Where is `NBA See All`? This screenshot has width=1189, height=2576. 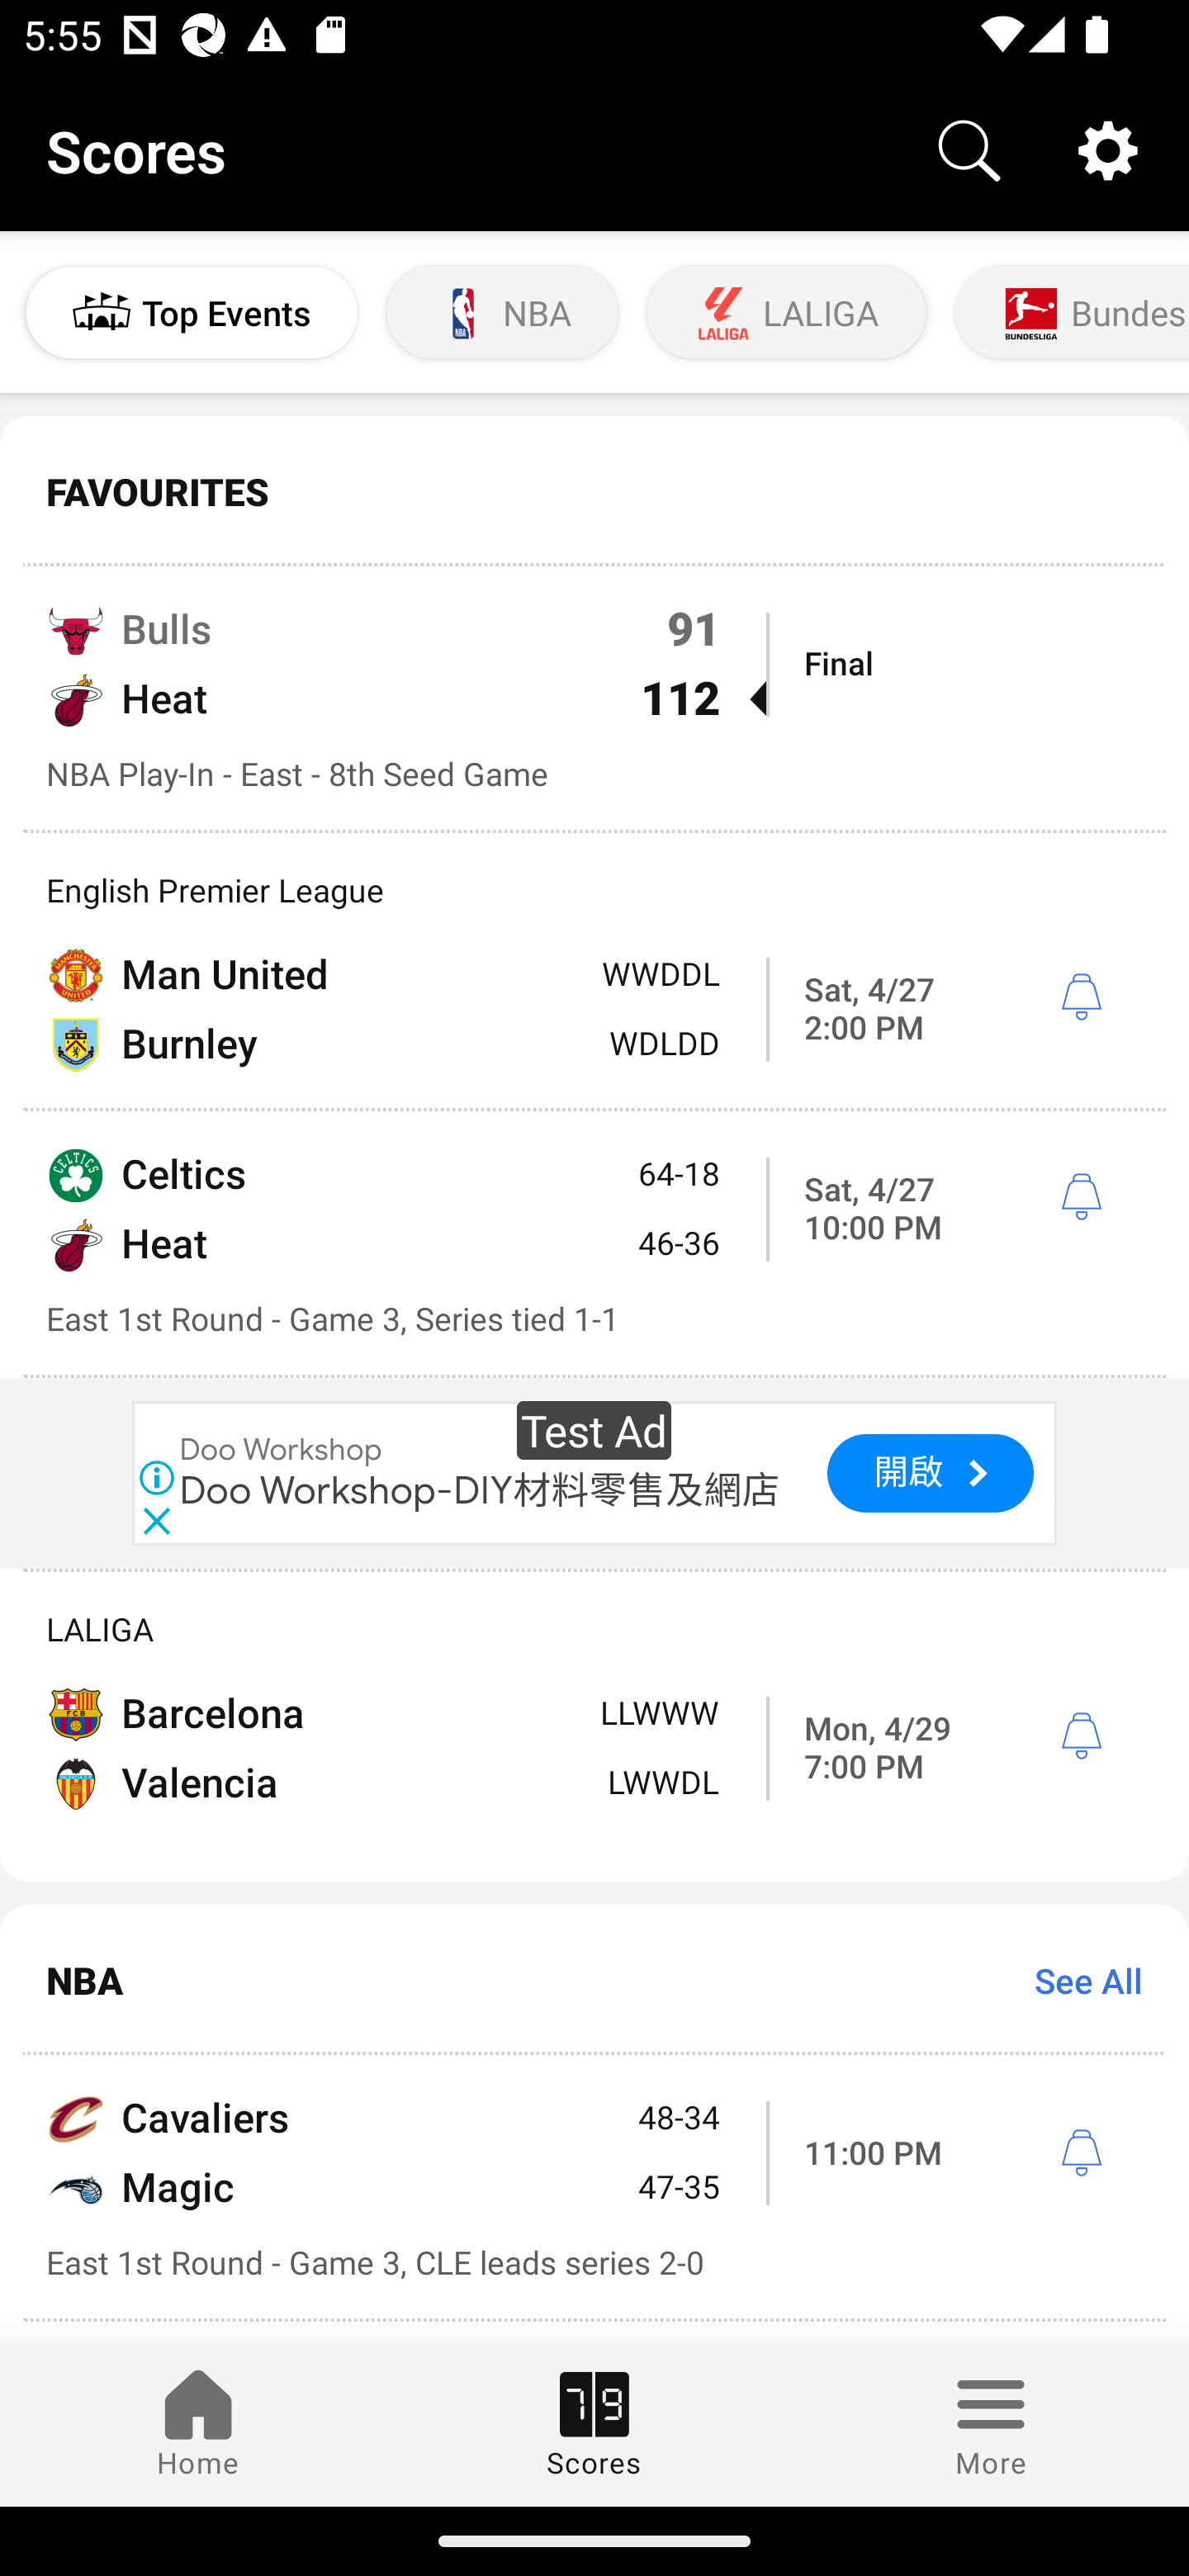 NBA See All is located at coordinates (594, 1979).